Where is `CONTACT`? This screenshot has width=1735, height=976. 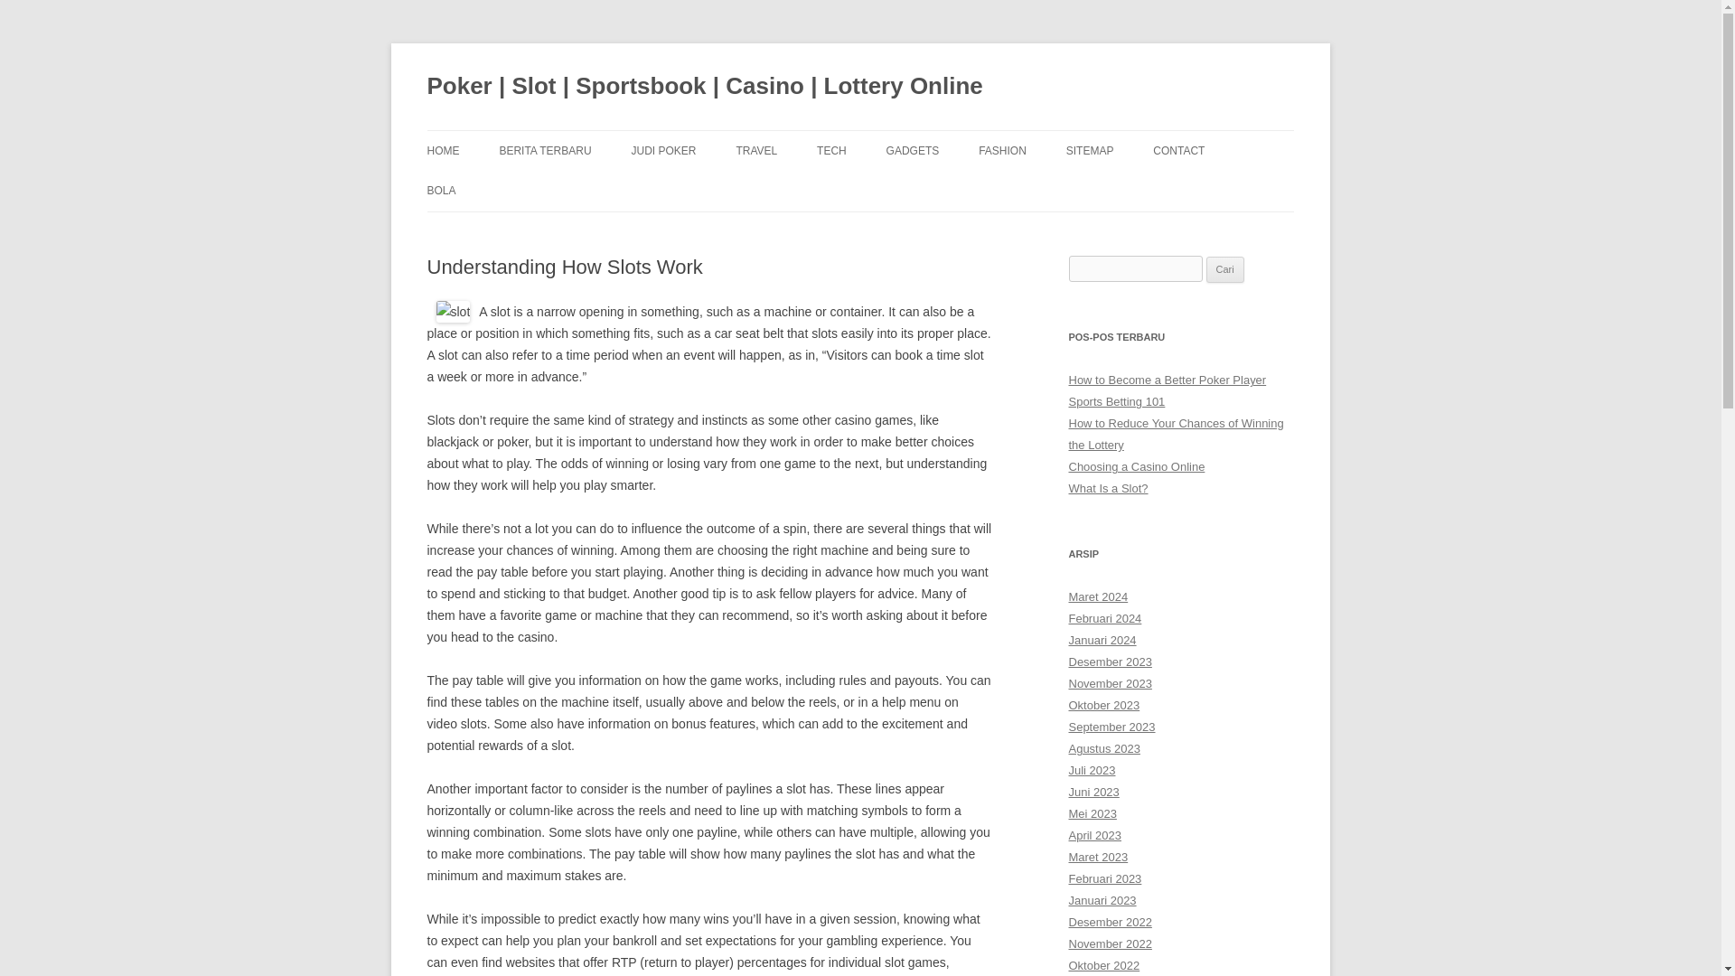 CONTACT is located at coordinates (1178, 150).